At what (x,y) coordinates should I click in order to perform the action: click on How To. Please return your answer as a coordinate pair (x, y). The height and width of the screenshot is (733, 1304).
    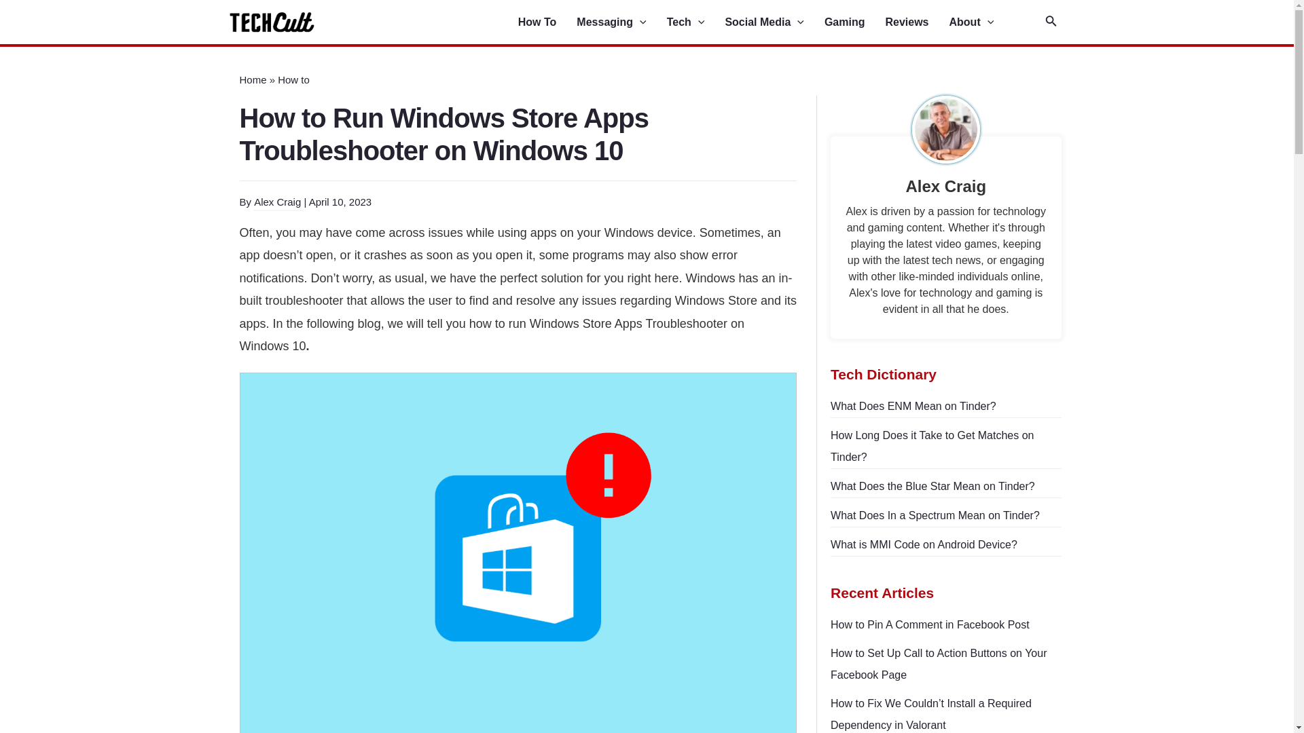
    Looking at the image, I should click on (547, 22).